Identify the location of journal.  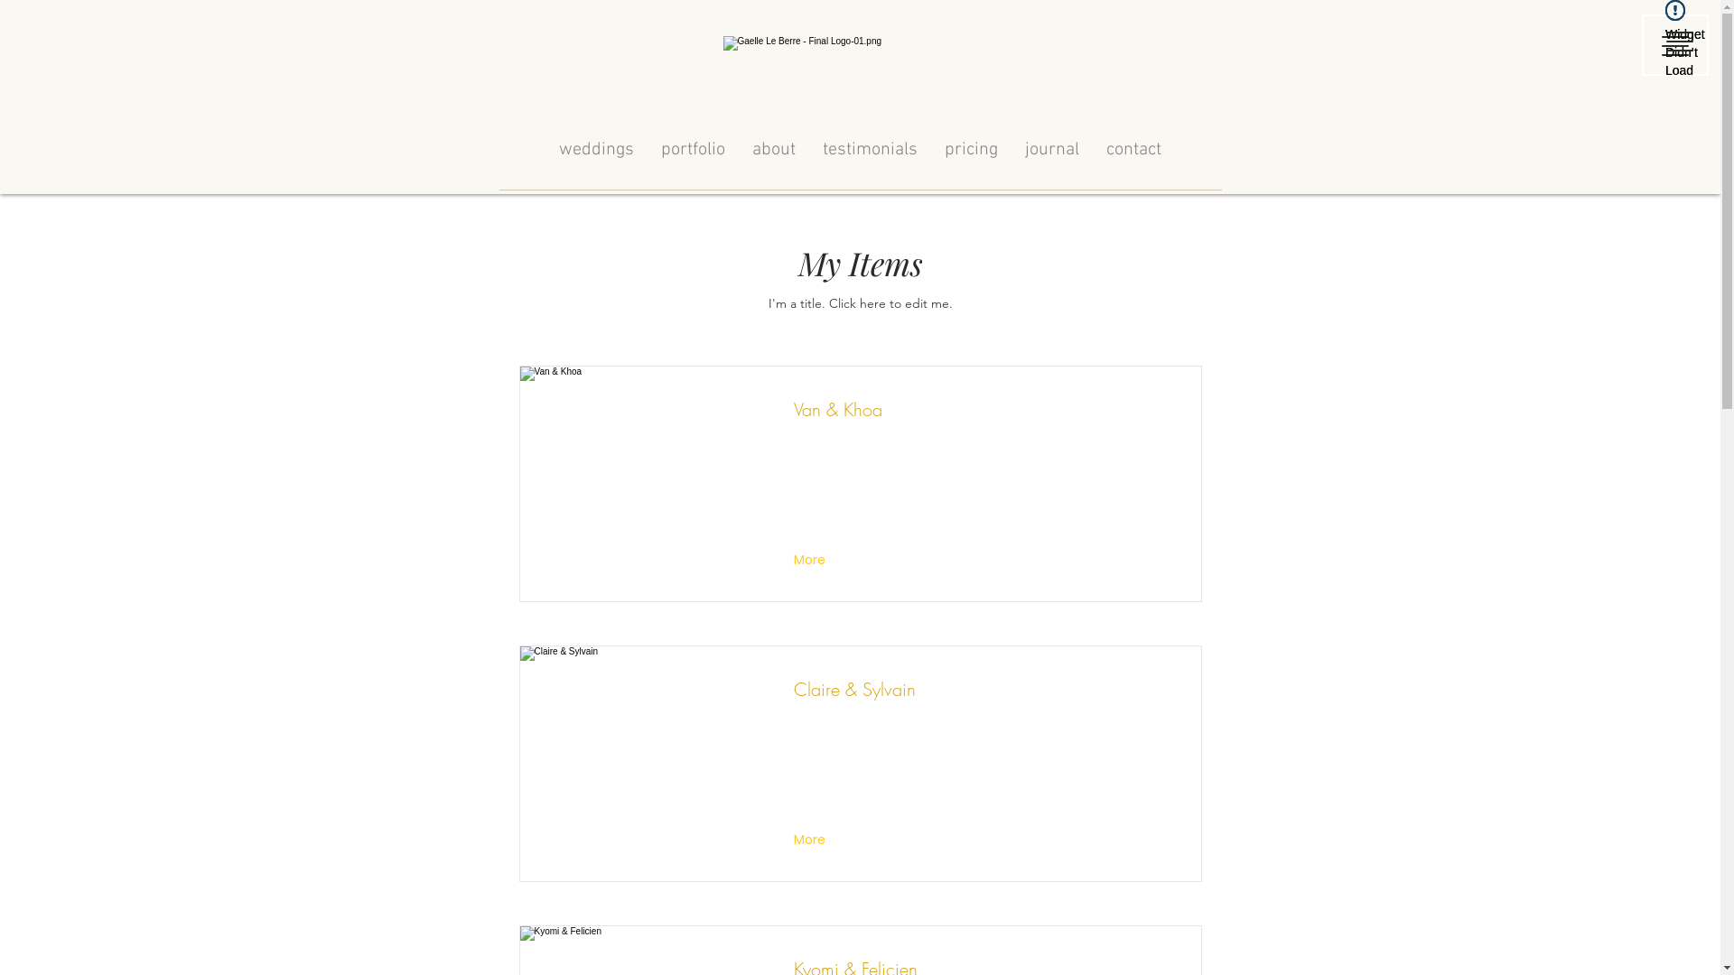
(1052, 148).